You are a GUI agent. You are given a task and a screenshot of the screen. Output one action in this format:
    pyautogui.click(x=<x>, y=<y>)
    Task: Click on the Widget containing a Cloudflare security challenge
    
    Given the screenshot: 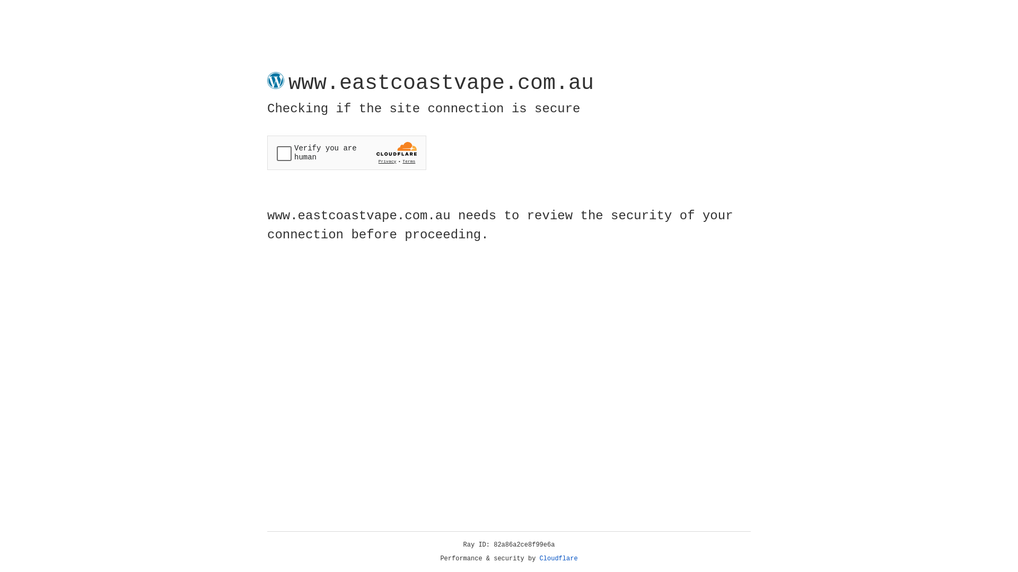 What is the action you would take?
    pyautogui.click(x=347, y=153)
    